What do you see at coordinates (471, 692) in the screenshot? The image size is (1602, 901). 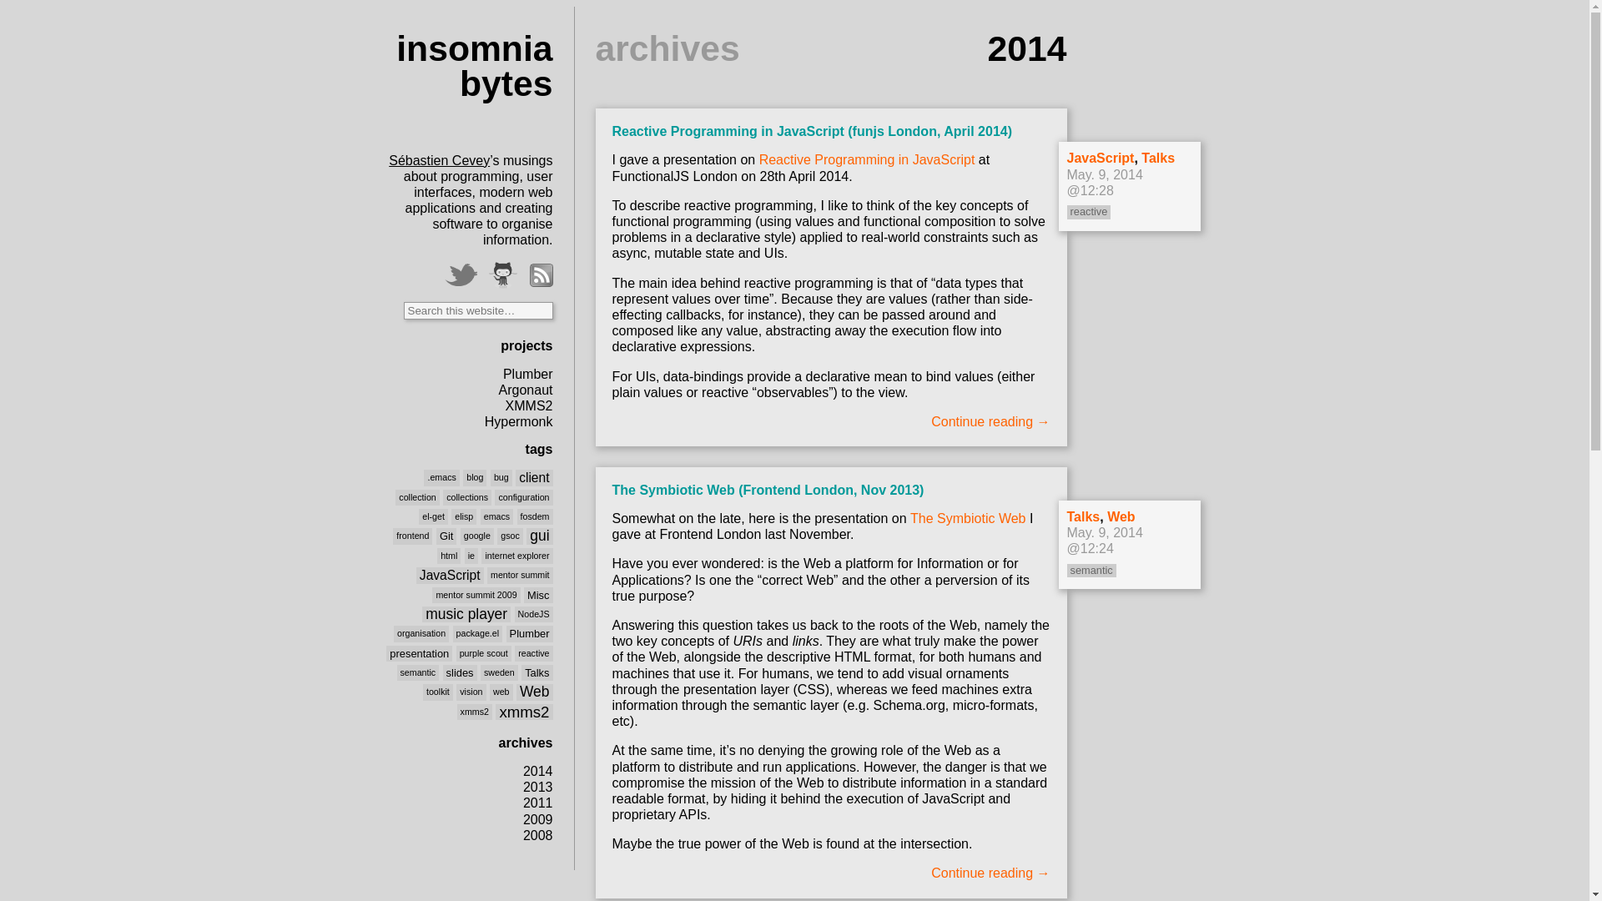 I see `vision` at bounding box center [471, 692].